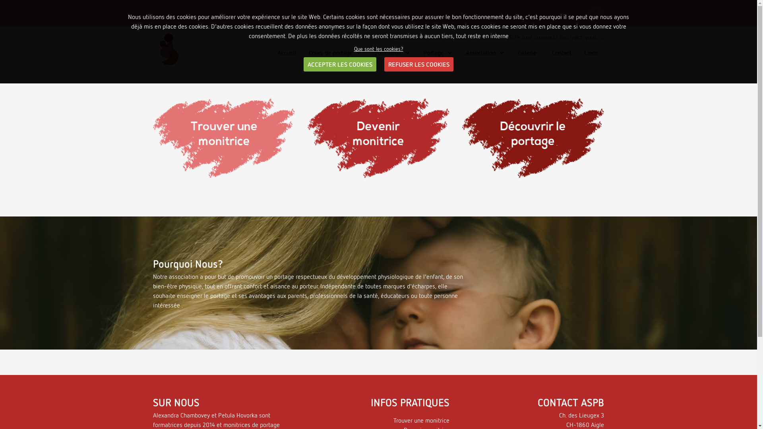  I want to click on Accueil, so click(287, 53).